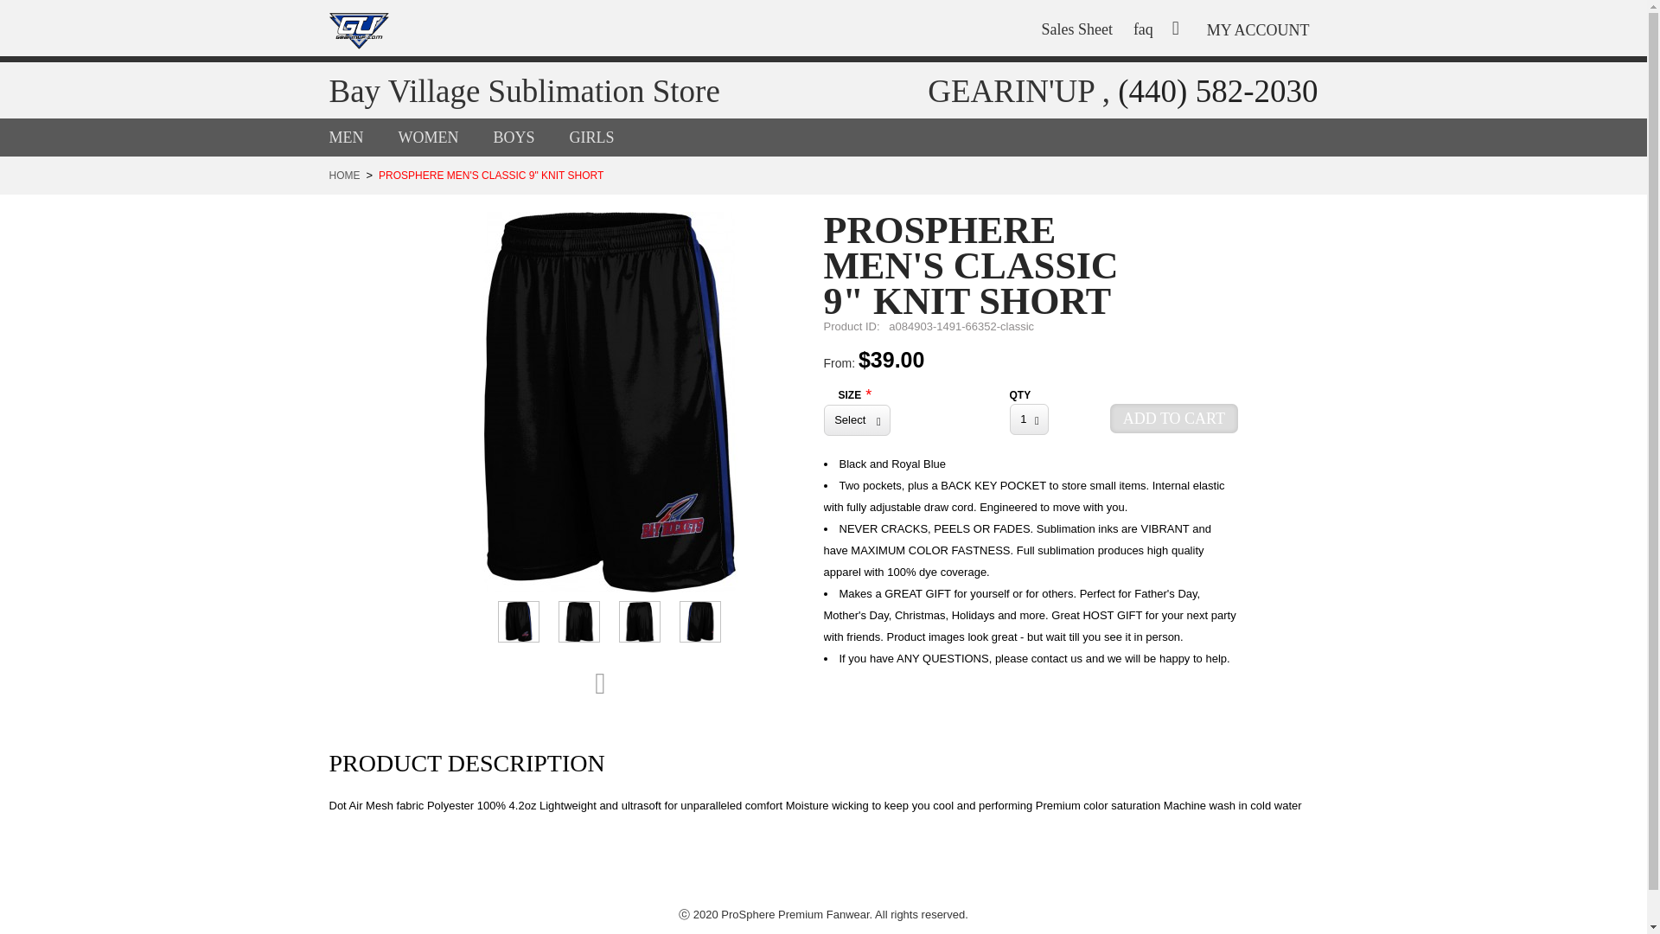  Describe the element at coordinates (640, 622) in the screenshot. I see `ProSphere Men's Classic 9" Knit Short` at that location.